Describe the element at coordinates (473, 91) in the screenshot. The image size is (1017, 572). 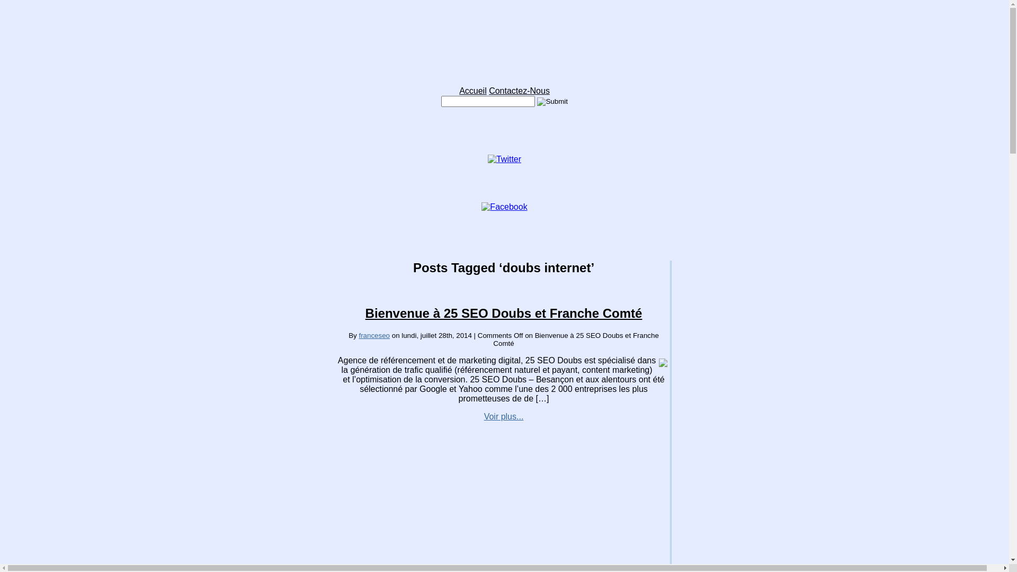
I see `Accueil` at that location.